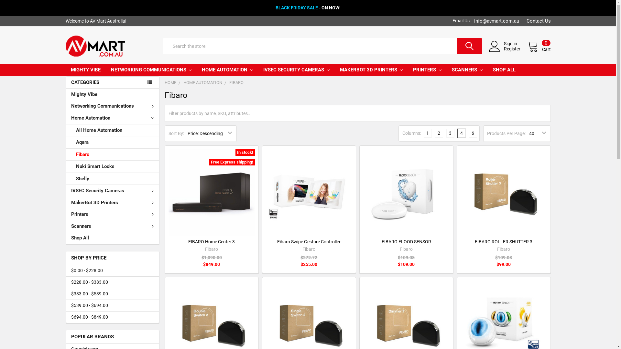  Describe the element at coordinates (113, 215) in the screenshot. I see `Printers` at that location.